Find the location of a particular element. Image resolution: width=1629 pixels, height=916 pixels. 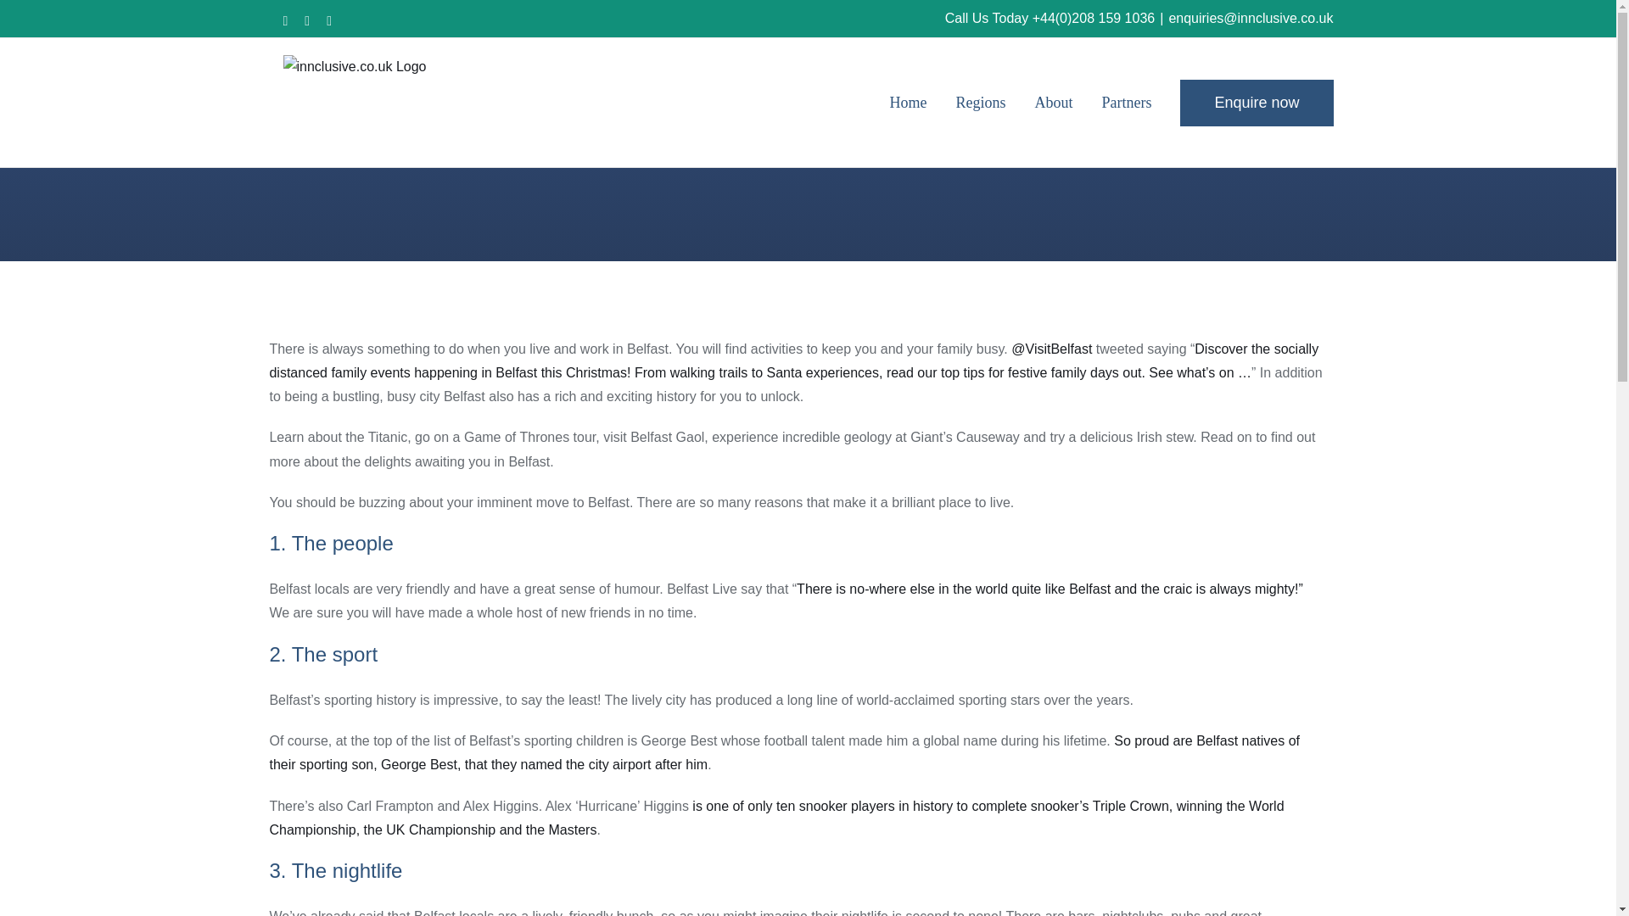

About is located at coordinates (1053, 102).